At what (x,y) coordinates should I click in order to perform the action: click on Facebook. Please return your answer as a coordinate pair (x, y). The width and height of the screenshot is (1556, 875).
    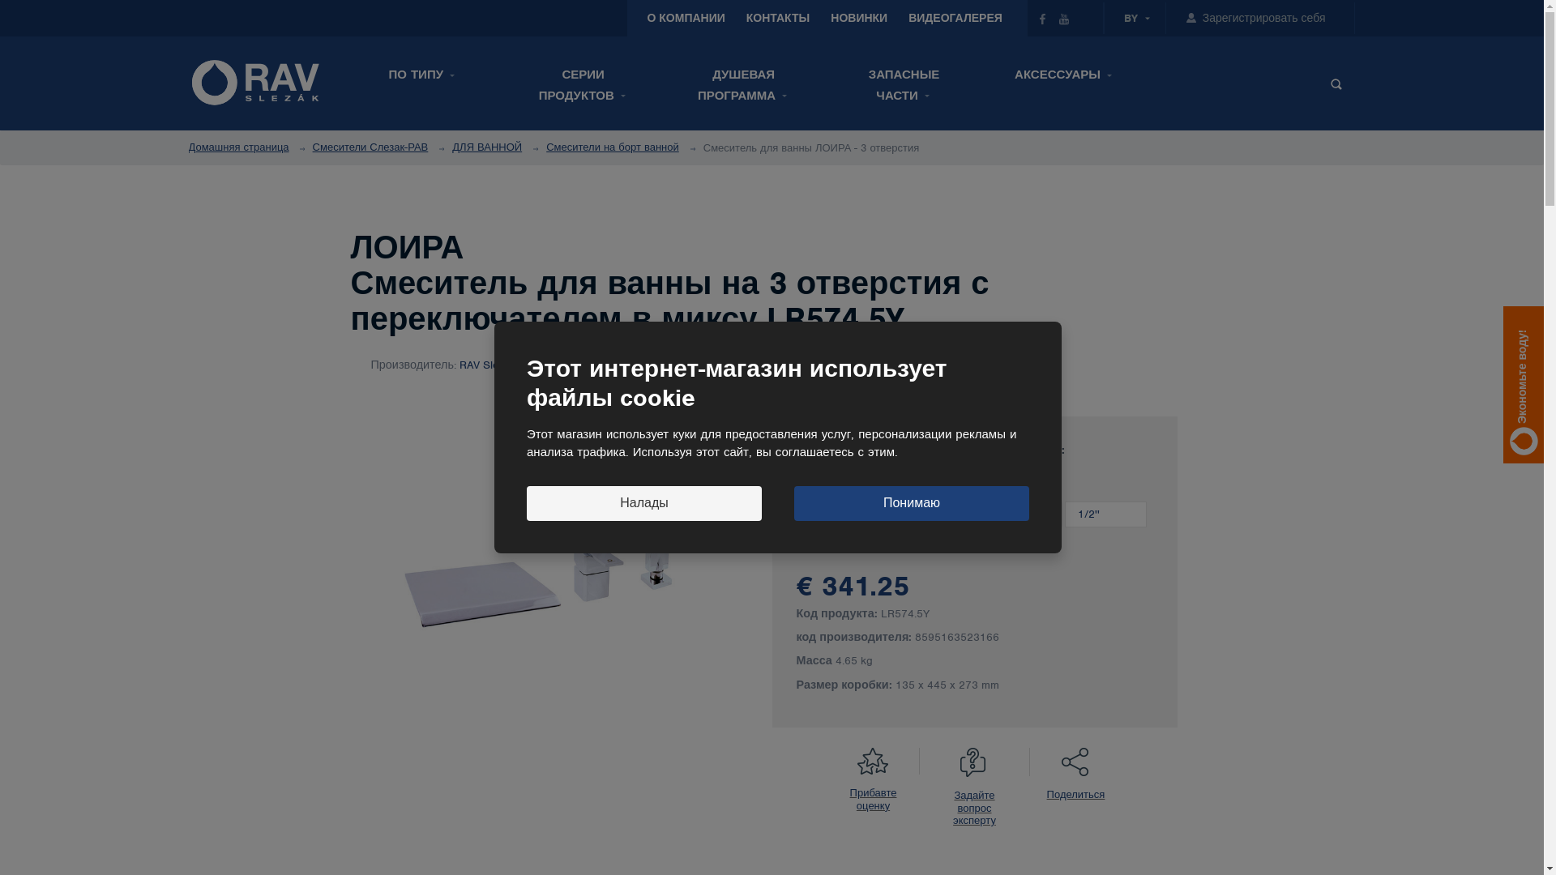
    Looking at the image, I should click on (1042, 18).